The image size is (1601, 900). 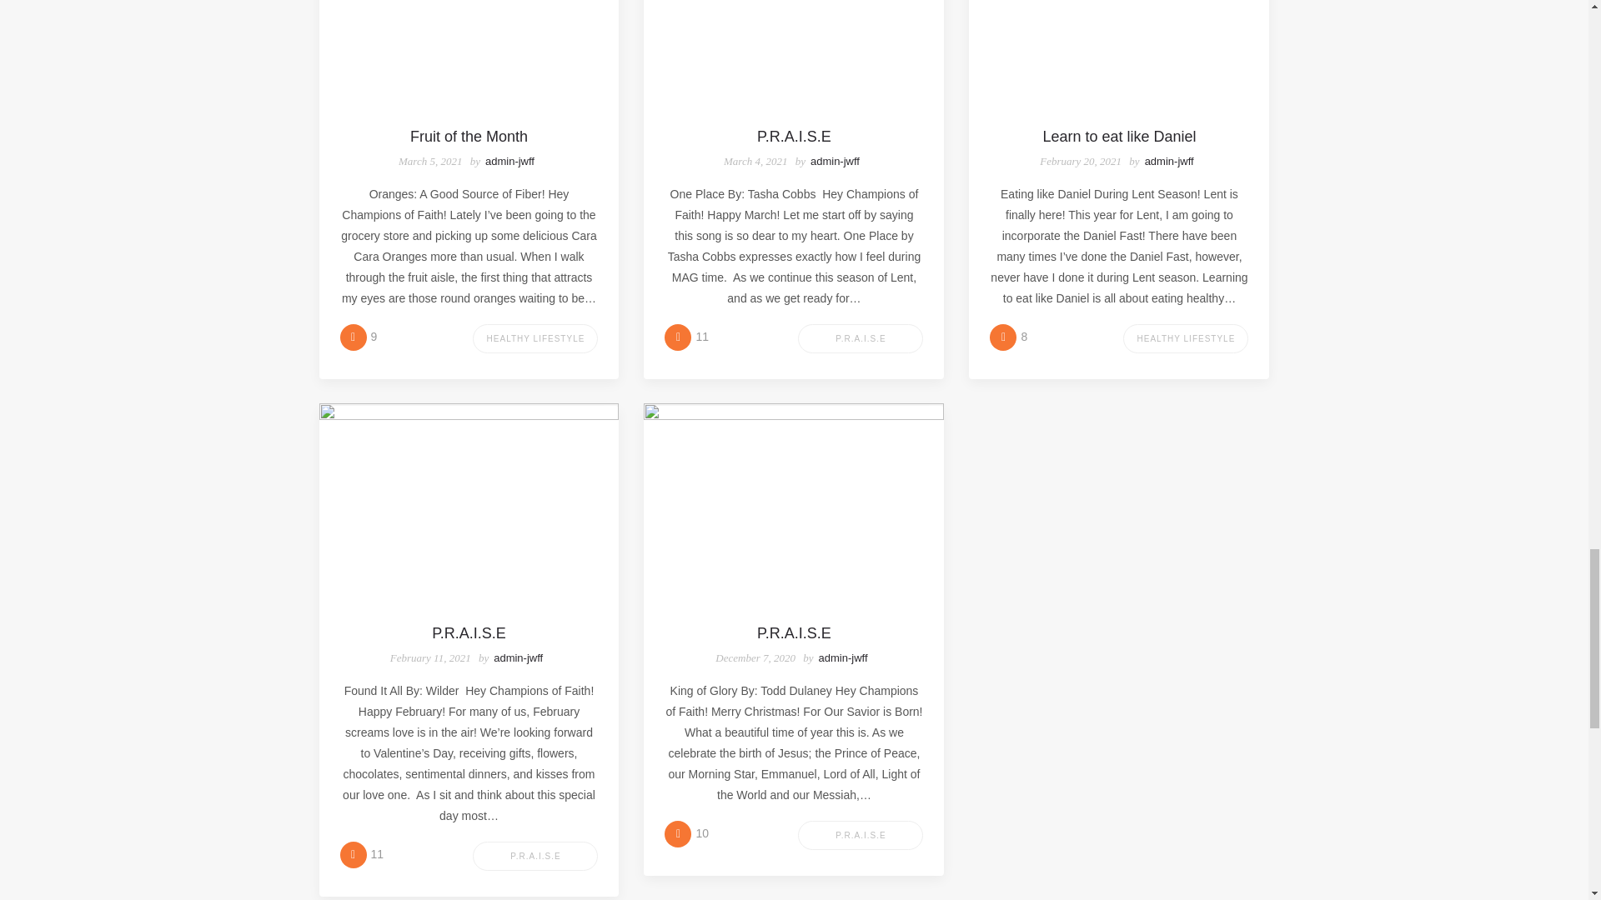 I want to click on Posts by admin-jwff, so click(x=835, y=160).